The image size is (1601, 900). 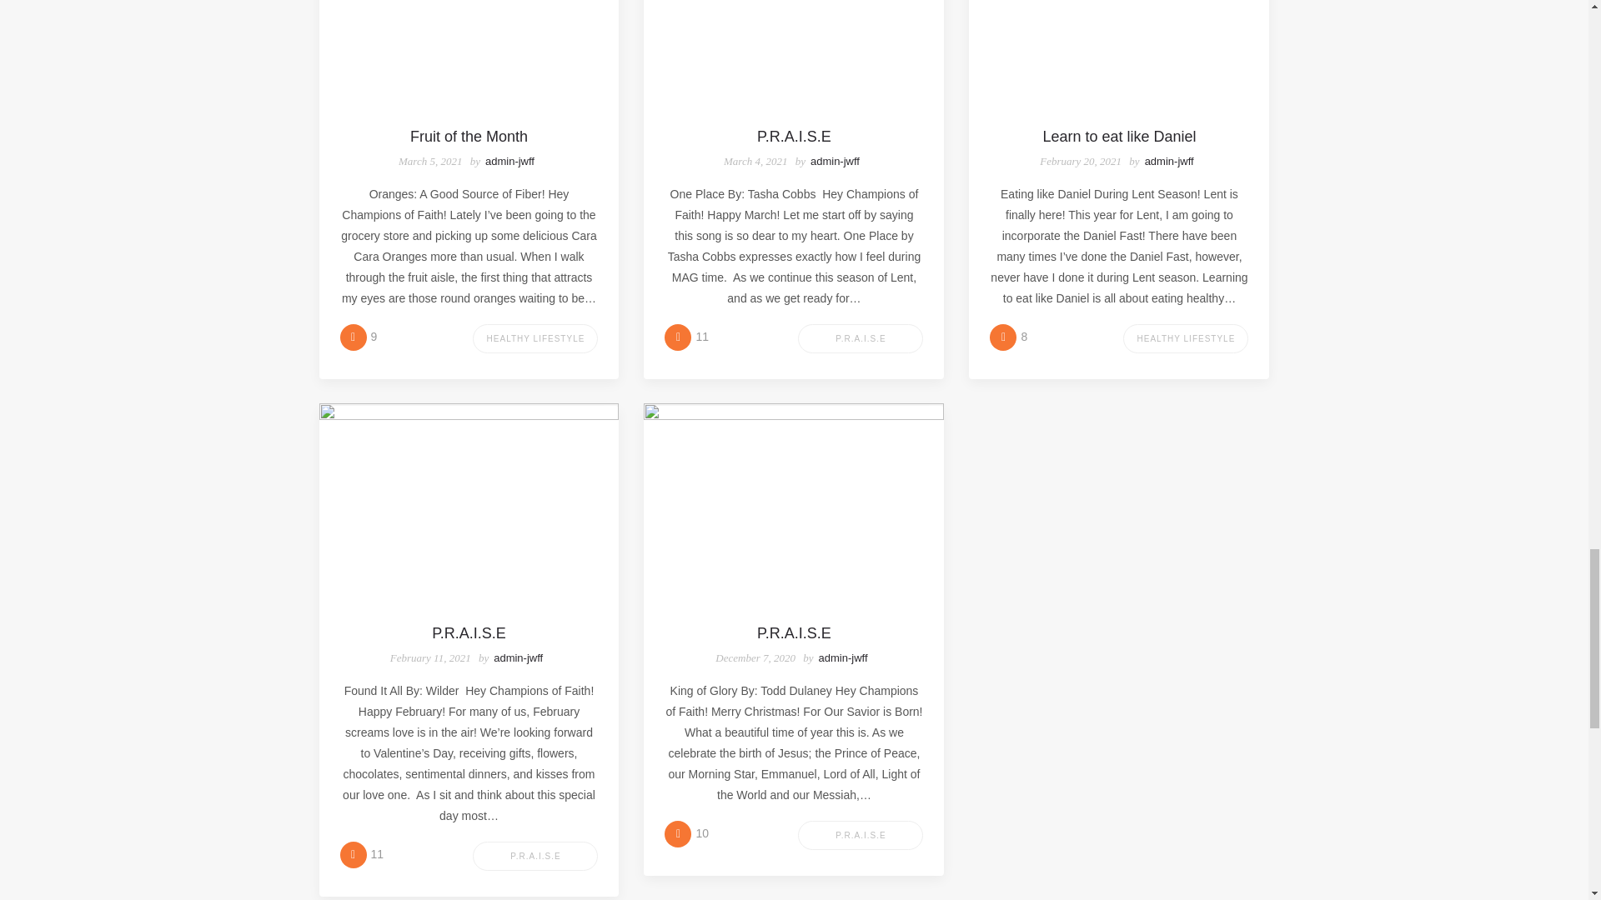 I want to click on Posts by admin-jwff, so click(x=835, y=160).